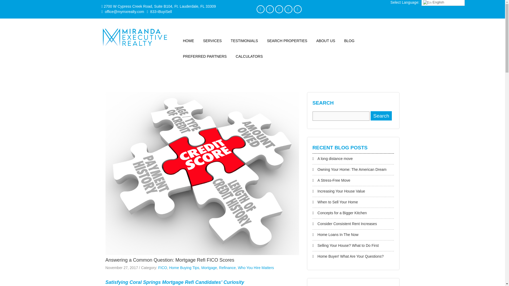  What do you see at coordinates (184, 268) in the screenshot?
I see `Home Buying Tips` at bounding box center [184, 268].